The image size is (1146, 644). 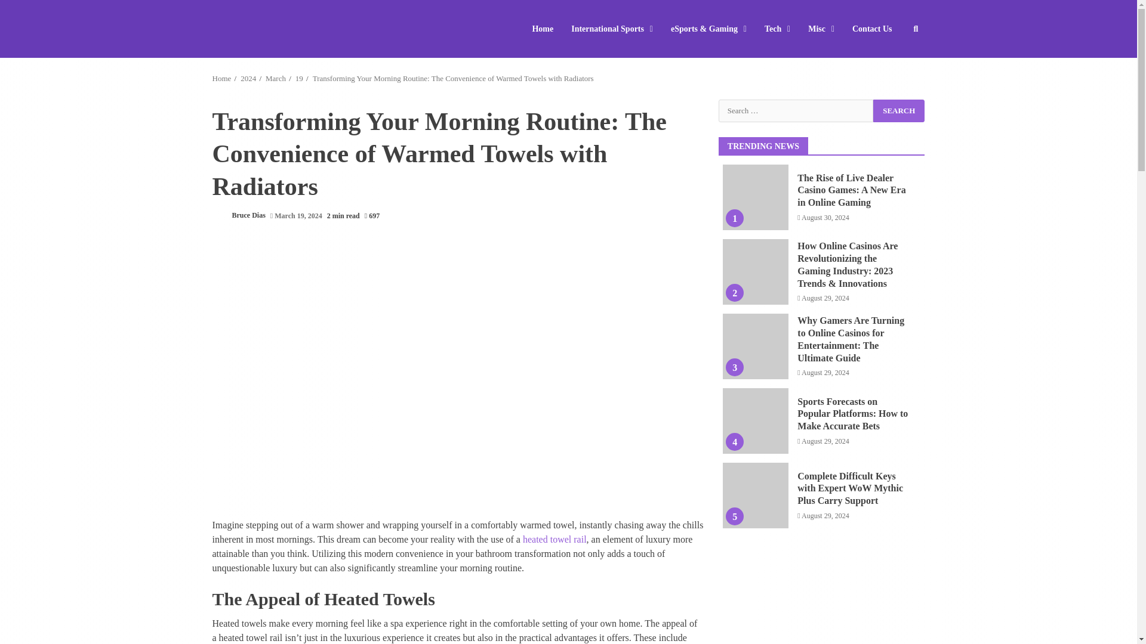 I want to click on 697, so click(x=371, y=216).